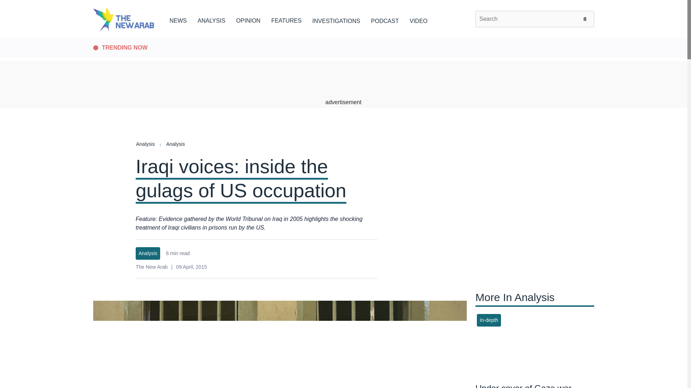 The image size is (691, 388). I want to click on NEWS, so click(178, 19).